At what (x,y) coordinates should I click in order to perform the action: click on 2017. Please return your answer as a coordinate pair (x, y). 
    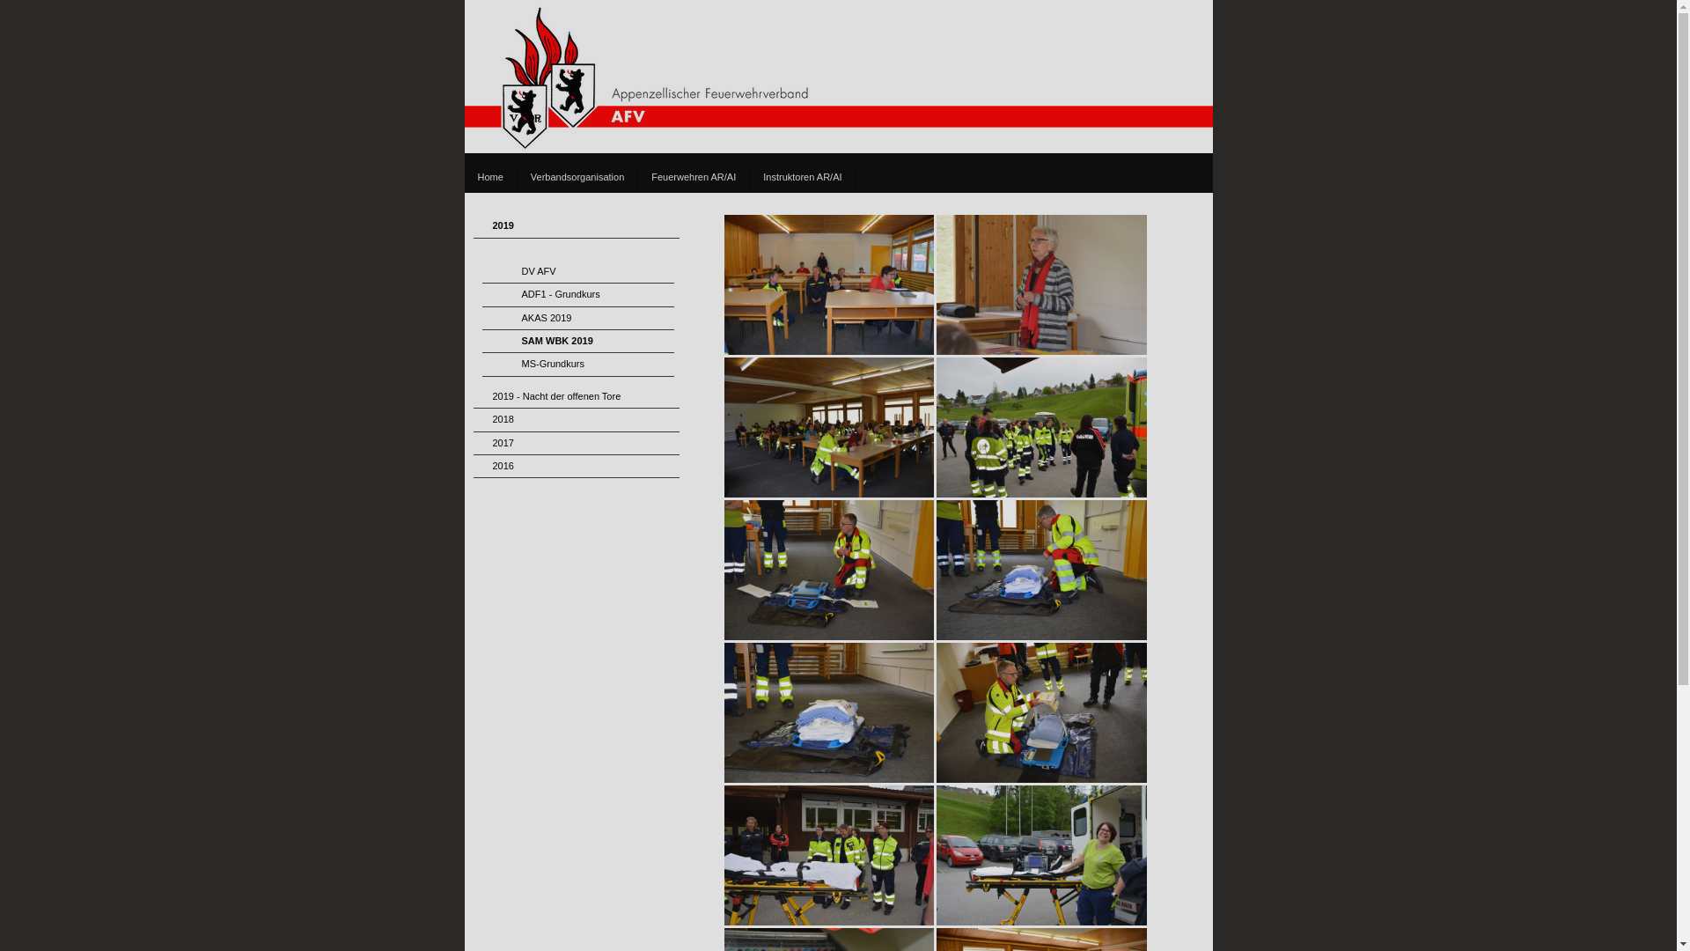
    Looking at the image, I should click on (577, 444).